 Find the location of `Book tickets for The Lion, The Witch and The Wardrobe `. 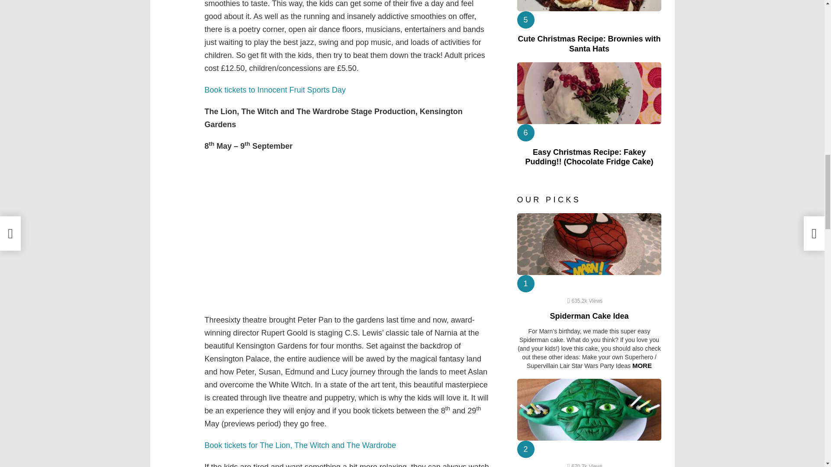

Book tickets for The Lion, The Witch and The Wardrobe  is located at coordinates (301, 445).